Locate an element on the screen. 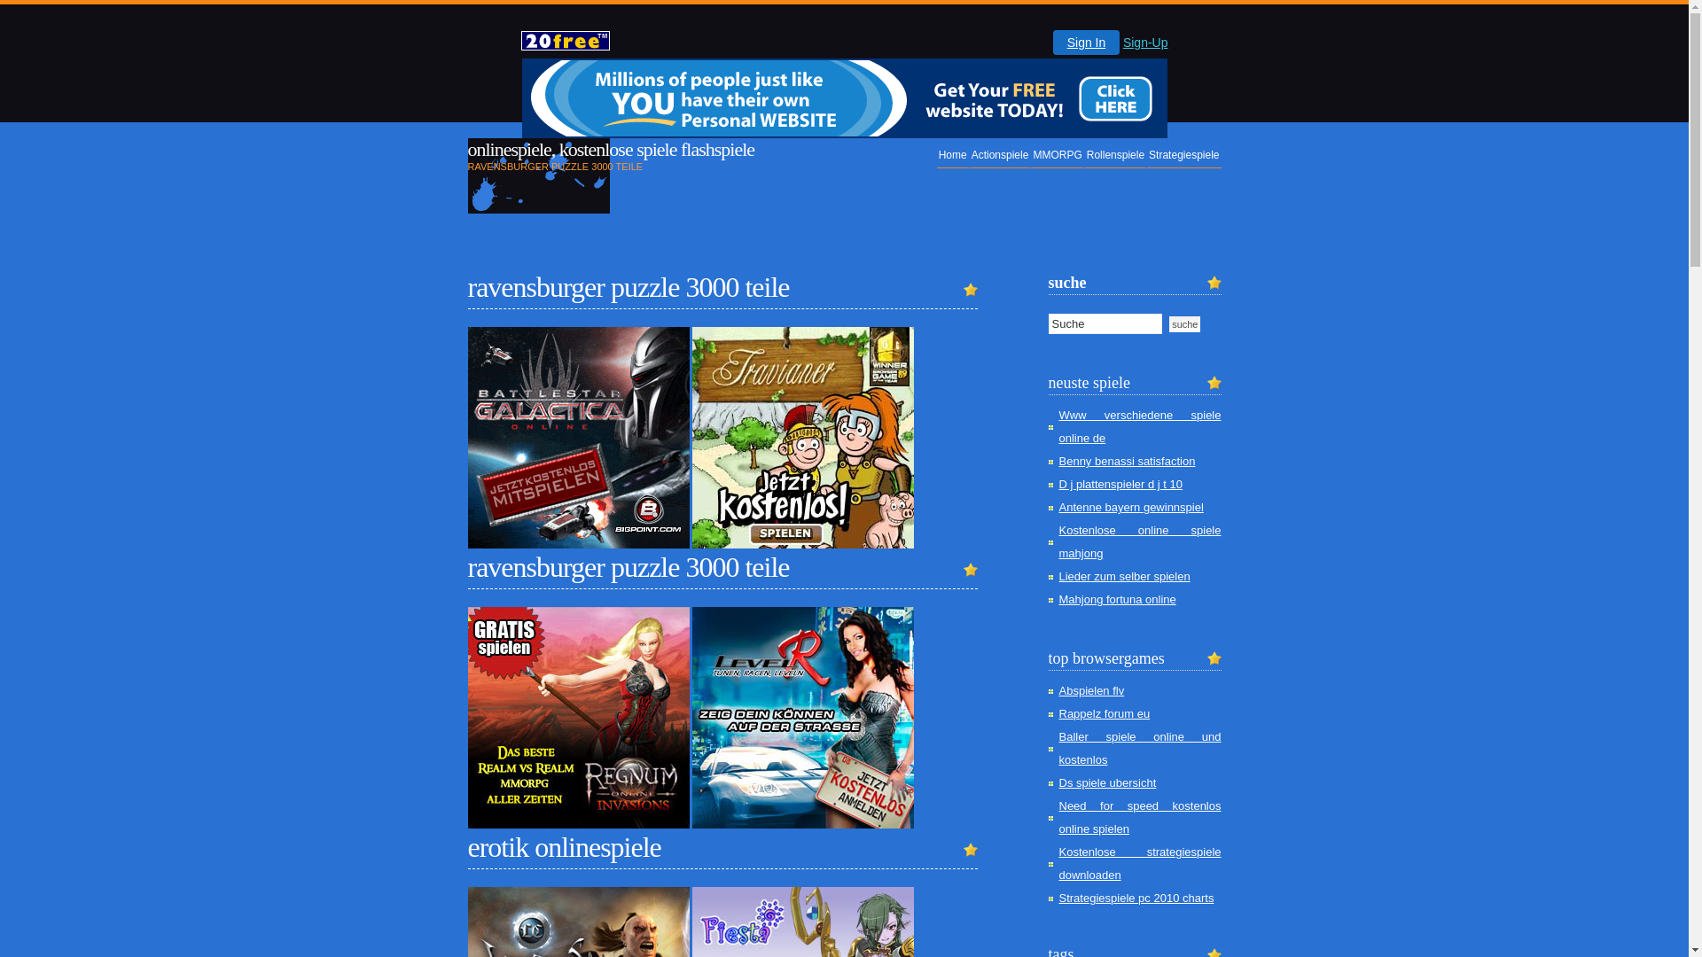 The width and height of the screenshot is (1702, 957). Rollenspiele is located at coordinates (1115, 156).